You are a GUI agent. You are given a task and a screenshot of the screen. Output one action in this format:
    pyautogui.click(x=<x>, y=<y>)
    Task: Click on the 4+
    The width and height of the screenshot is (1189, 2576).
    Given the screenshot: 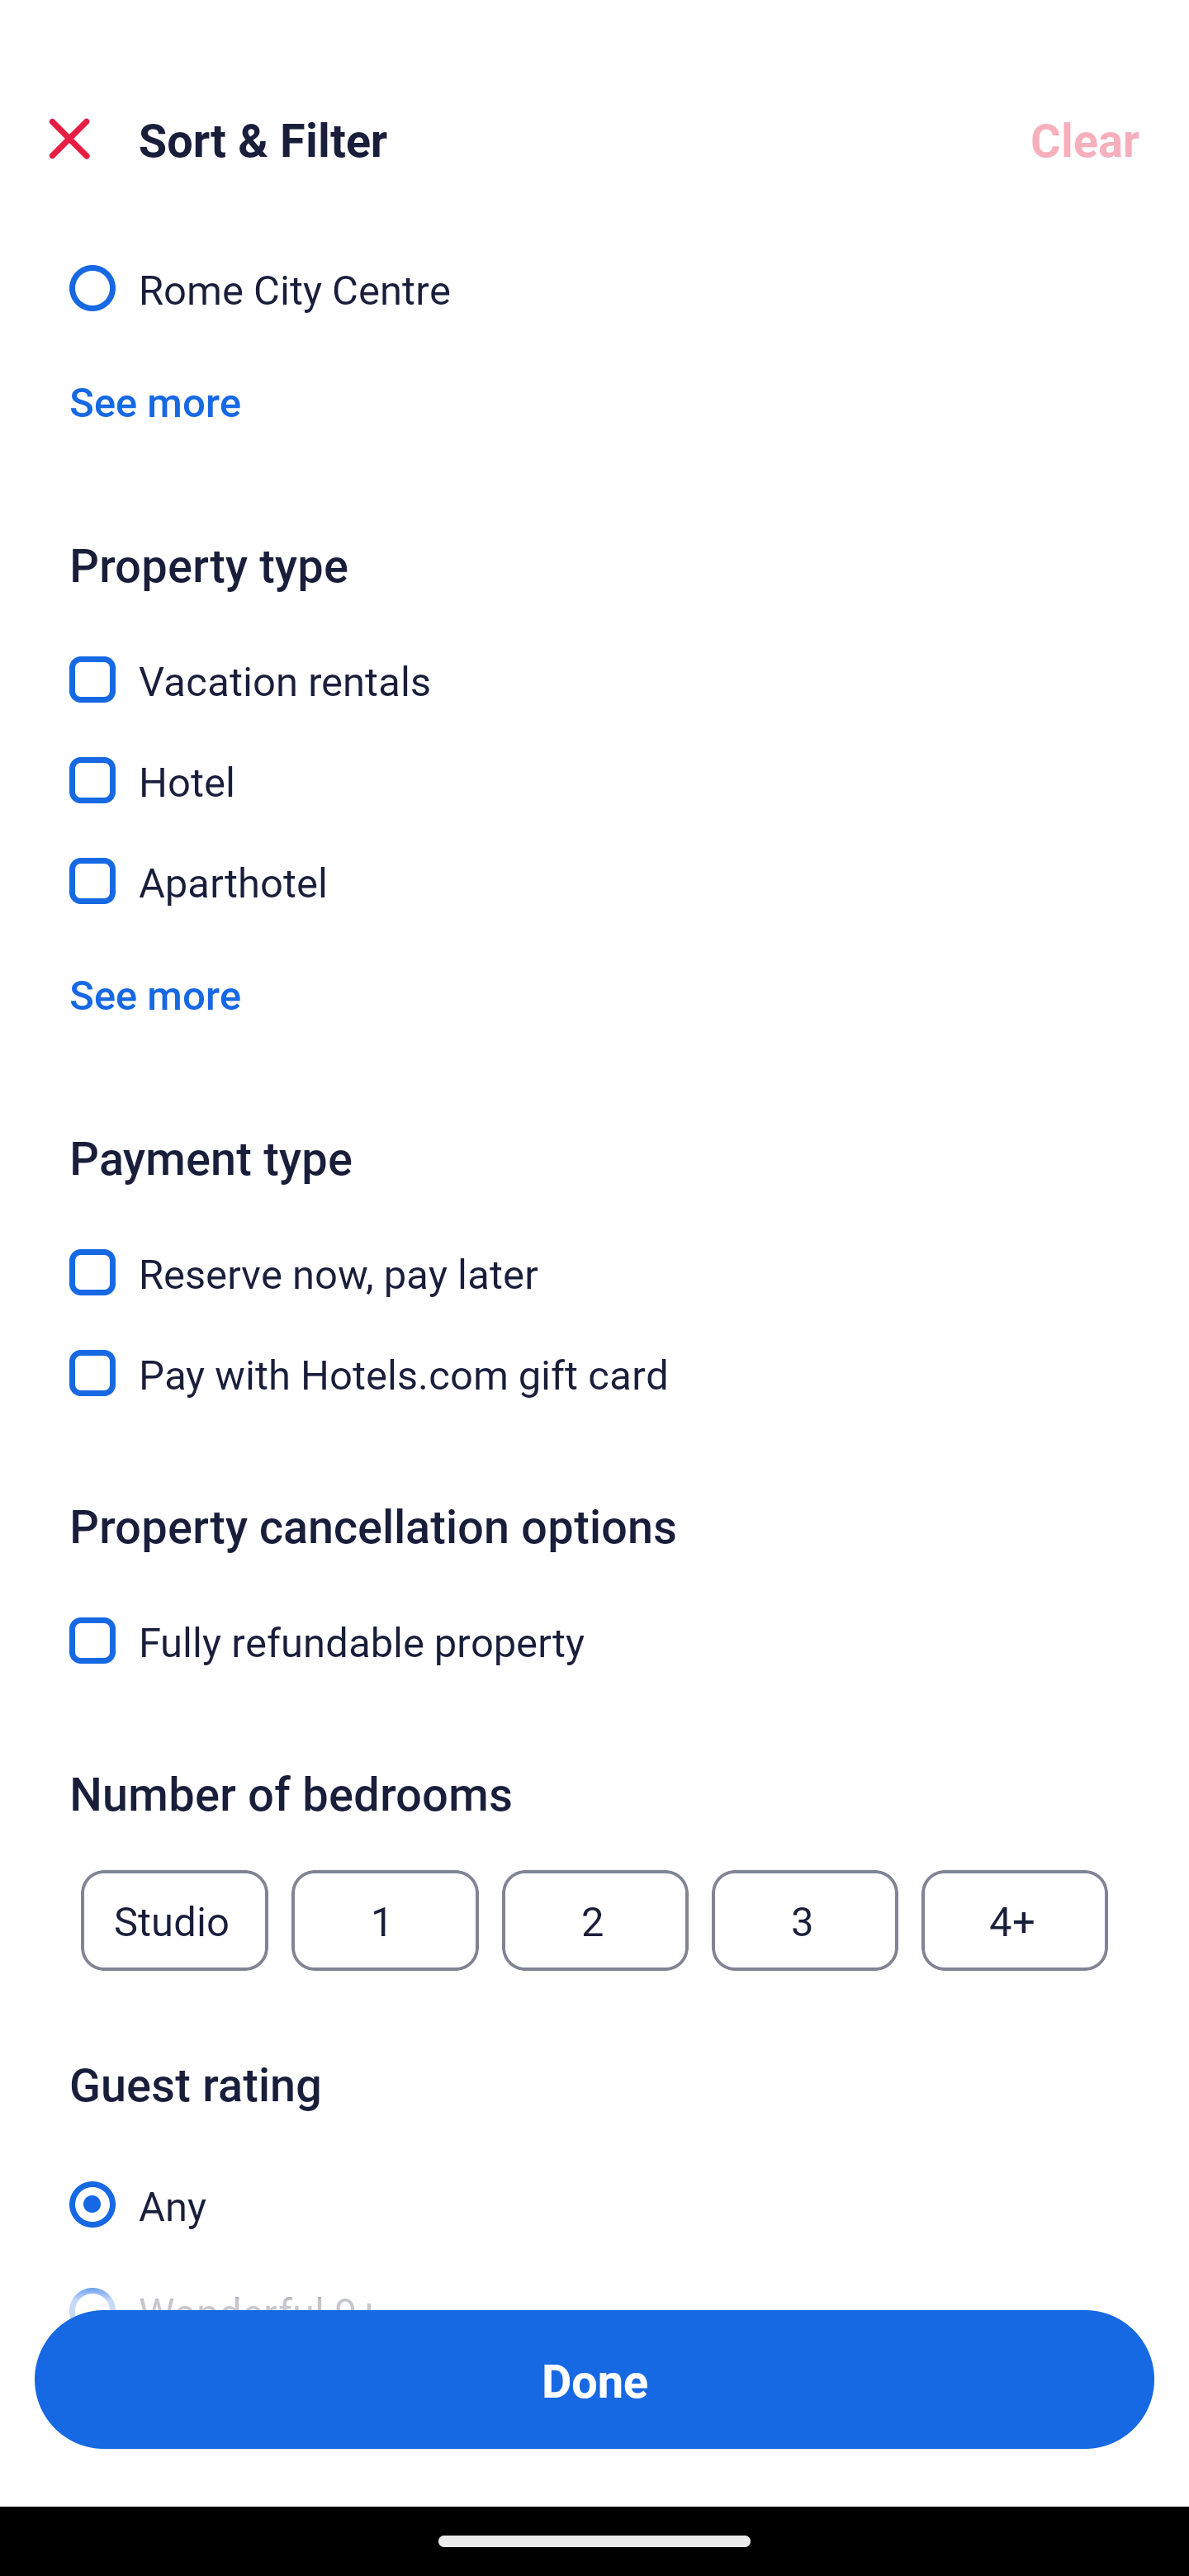 What is the action you would take?
    pyautogui.click(x=1015, y=1920)
    